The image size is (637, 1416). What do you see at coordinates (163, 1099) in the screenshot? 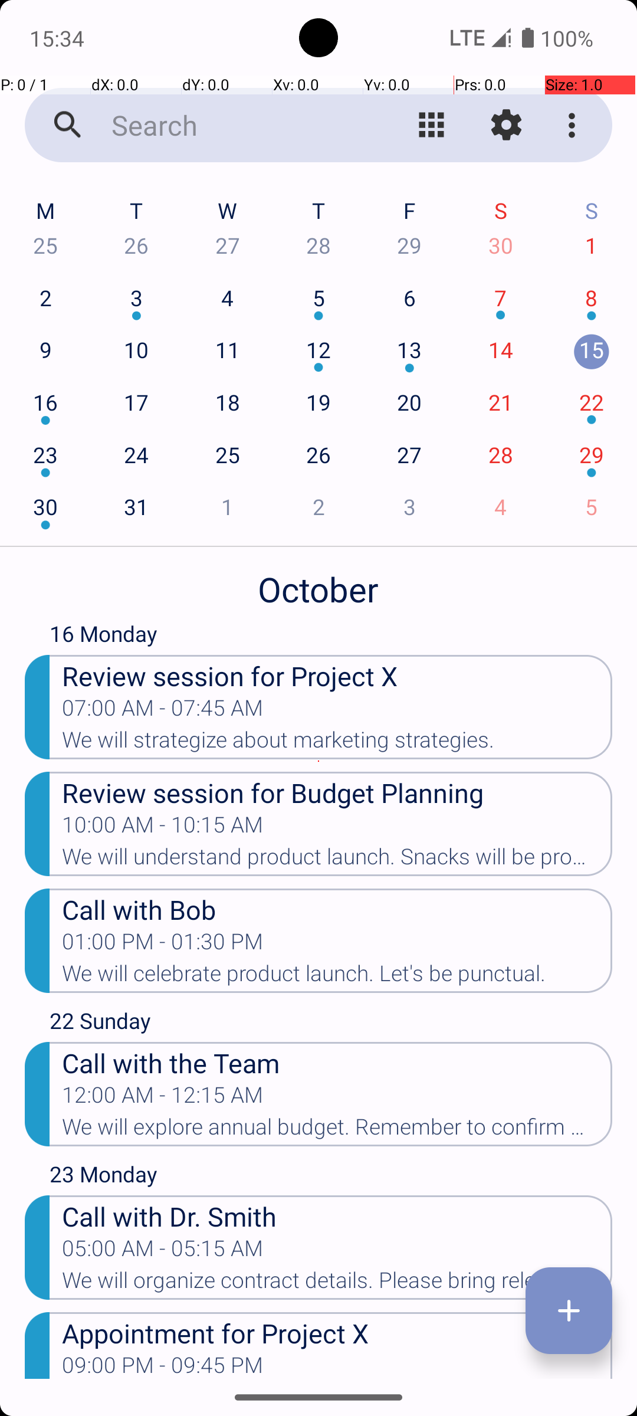
I see `12:00 AM - 12:15 AM` at bounding box center [163, 1099].